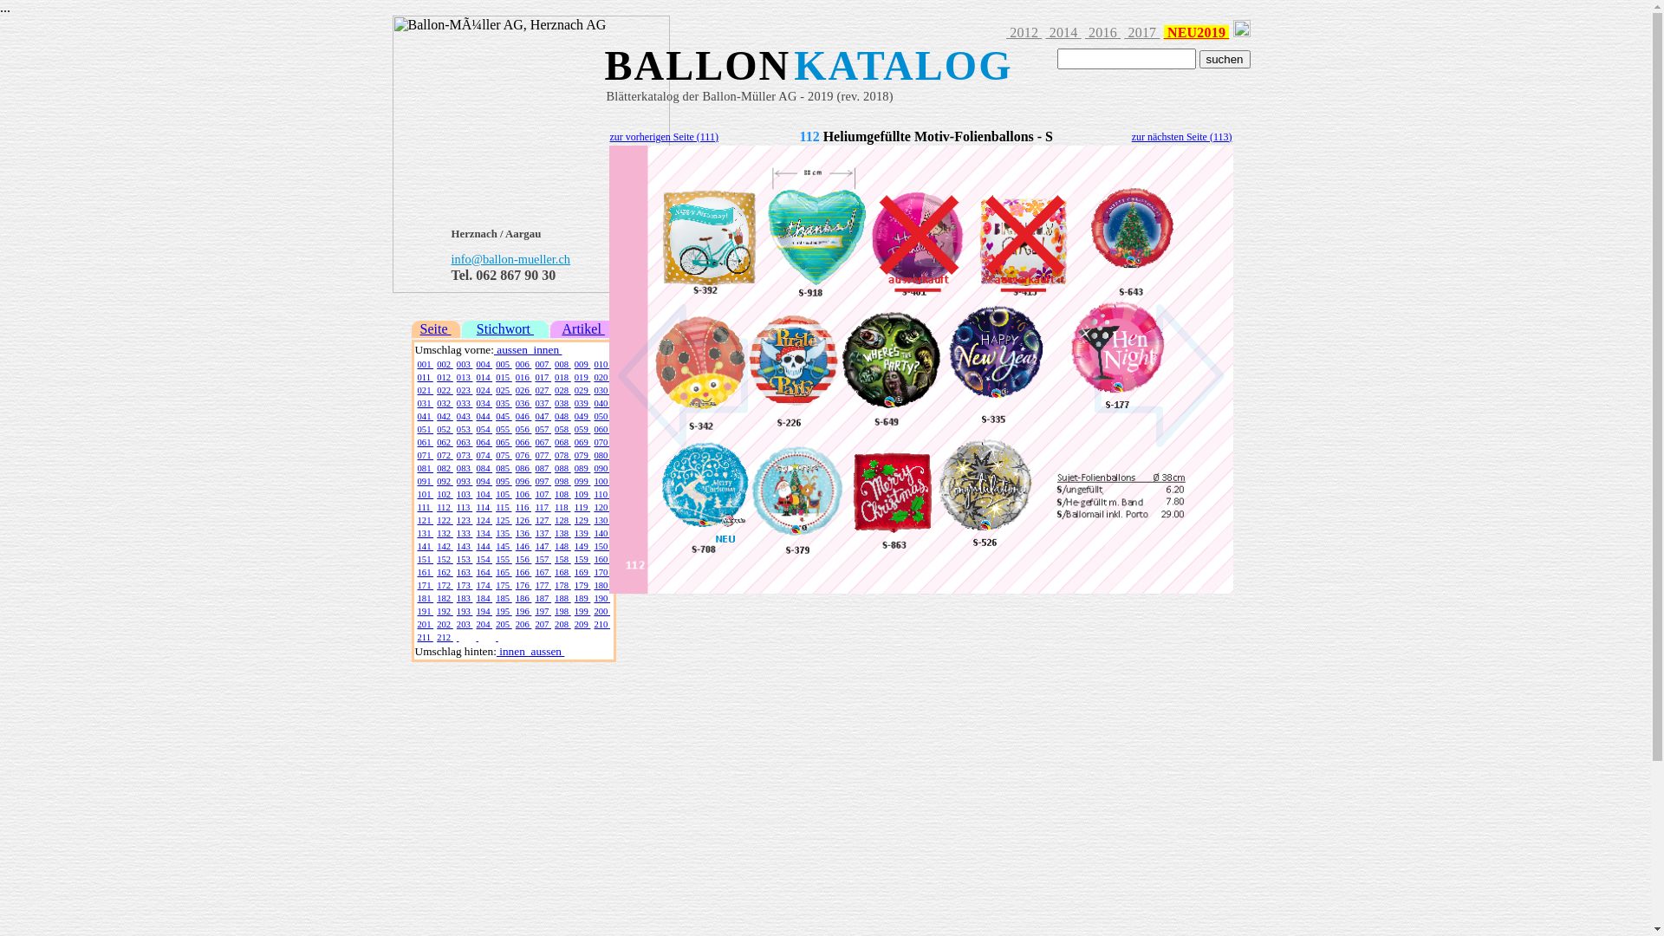 This screenshot has height=936, width=1664. I want to click on 074 , so click(484, 456).